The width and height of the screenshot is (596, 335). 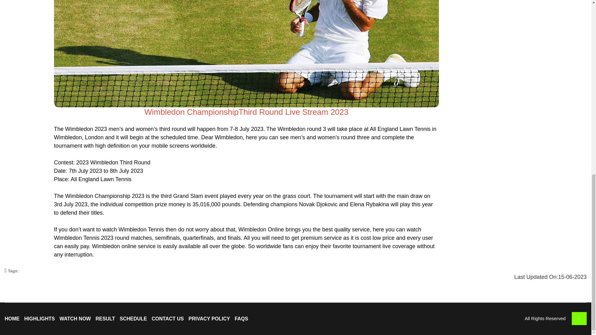 What do you see at coordinates (105, 319) in the screenshot?
I see `RESULT` at bounding box center [105, 319].